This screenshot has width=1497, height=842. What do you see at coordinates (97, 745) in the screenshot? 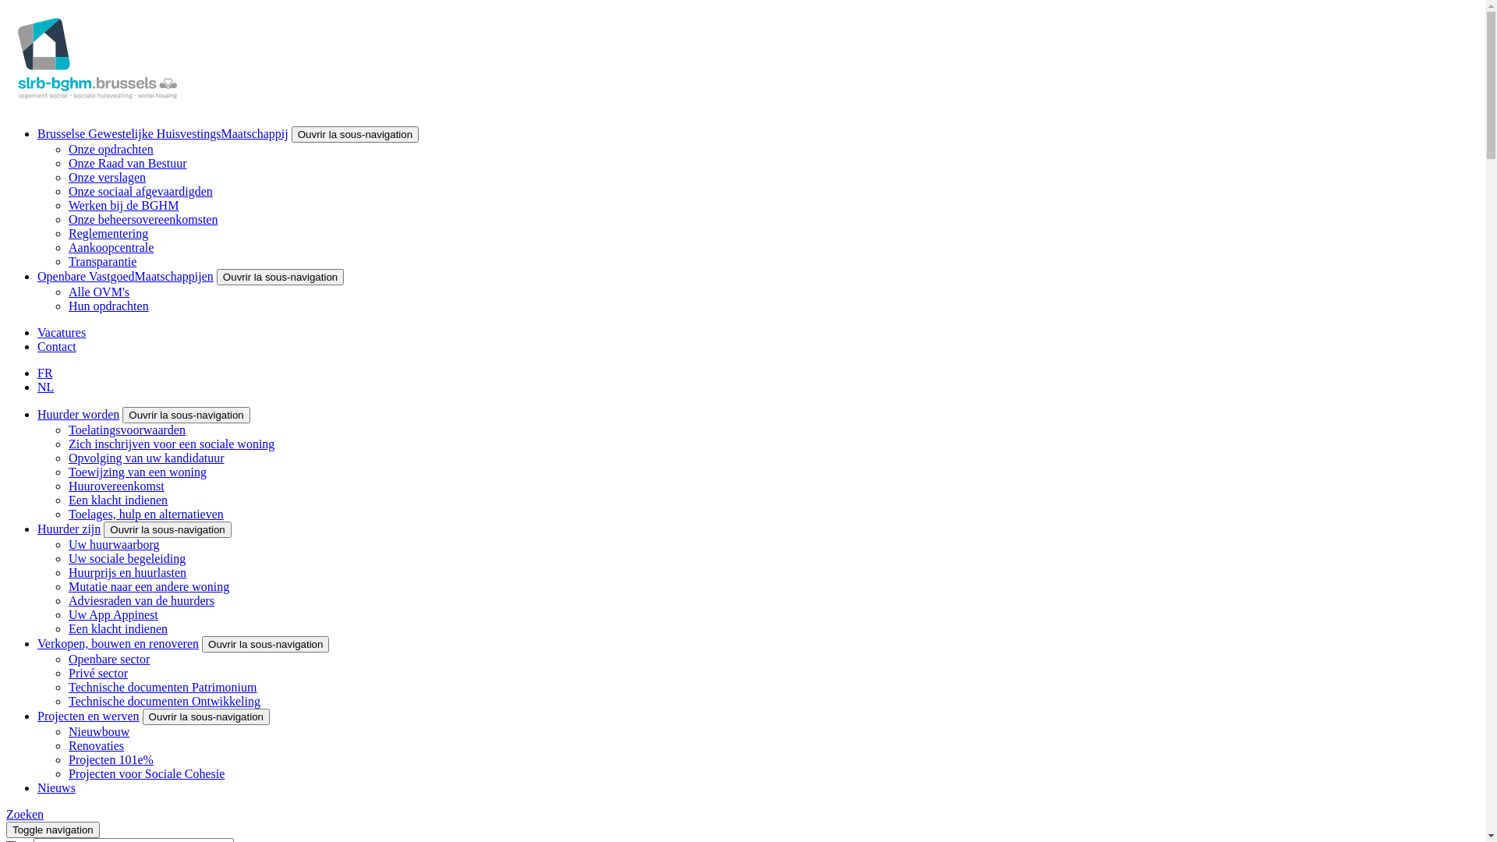
I see `Renovaties` at bounding box center [97, 745].